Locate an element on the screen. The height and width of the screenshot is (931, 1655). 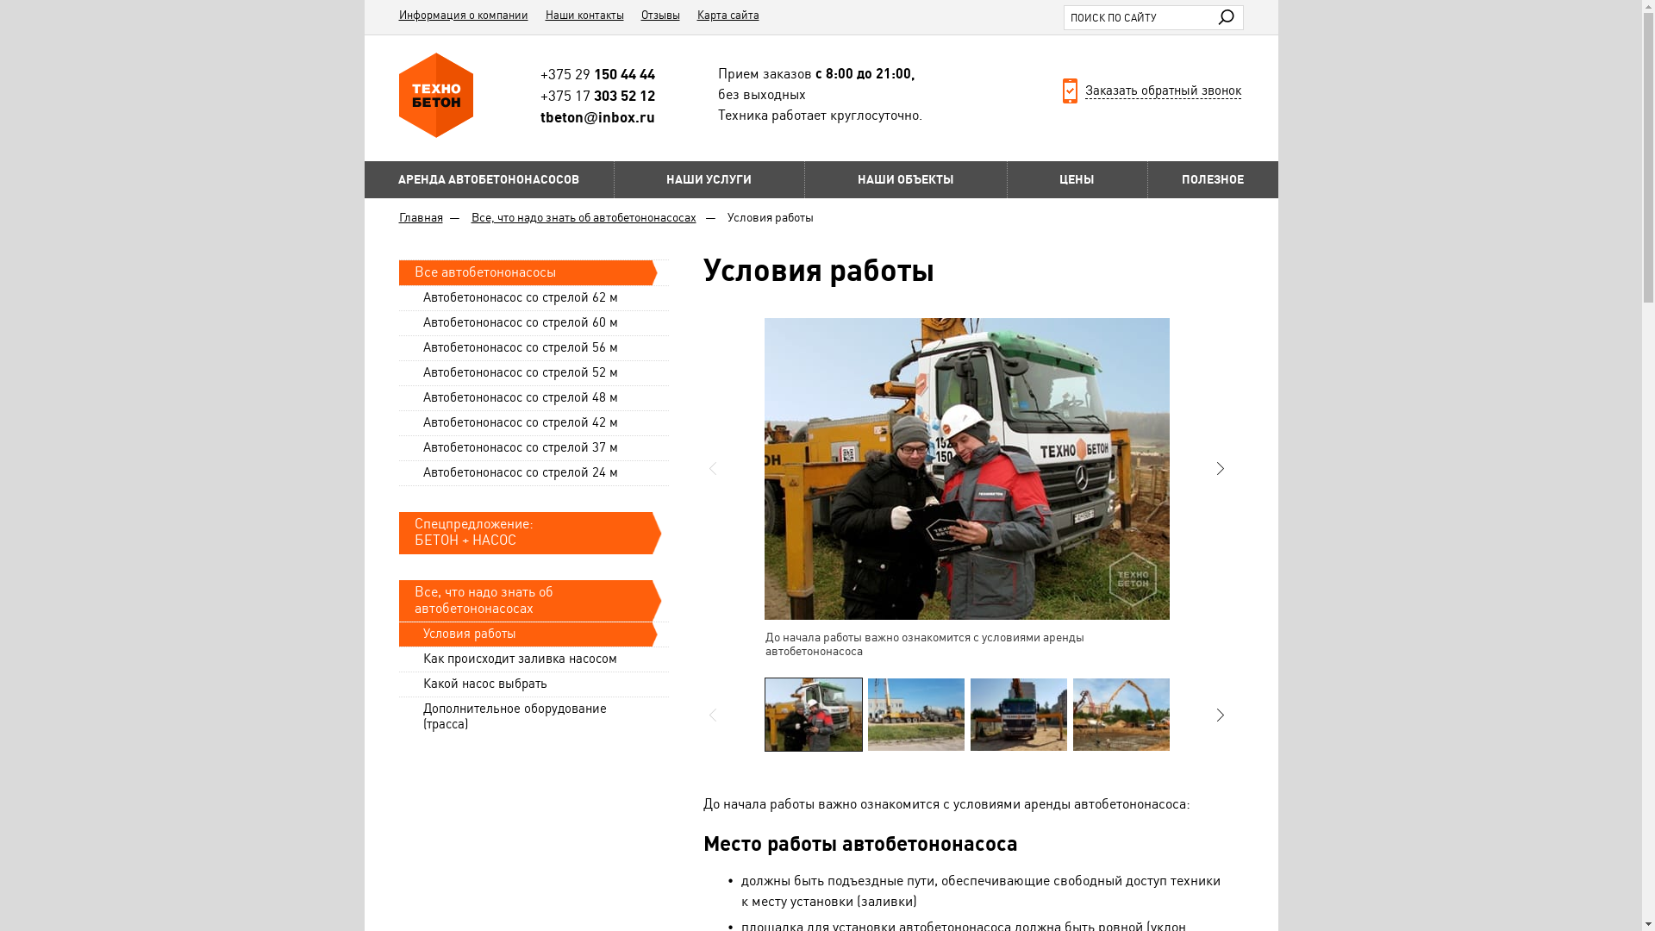
tbeton@inbox.ru is located at coordinates (598, 117).